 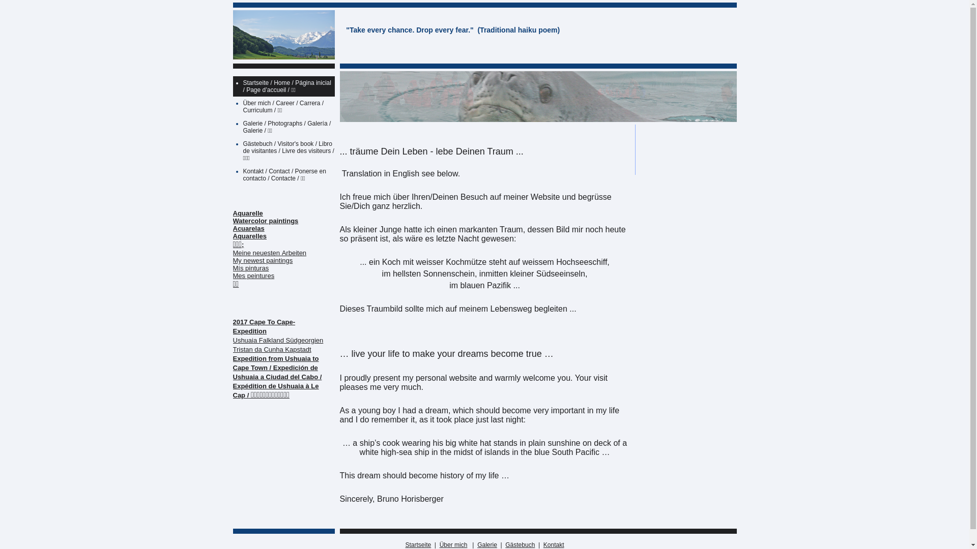 What do you see at coordinates (249, 229) in the screenshot?
I see `Acuarelas` at bounding box center [249, 229].